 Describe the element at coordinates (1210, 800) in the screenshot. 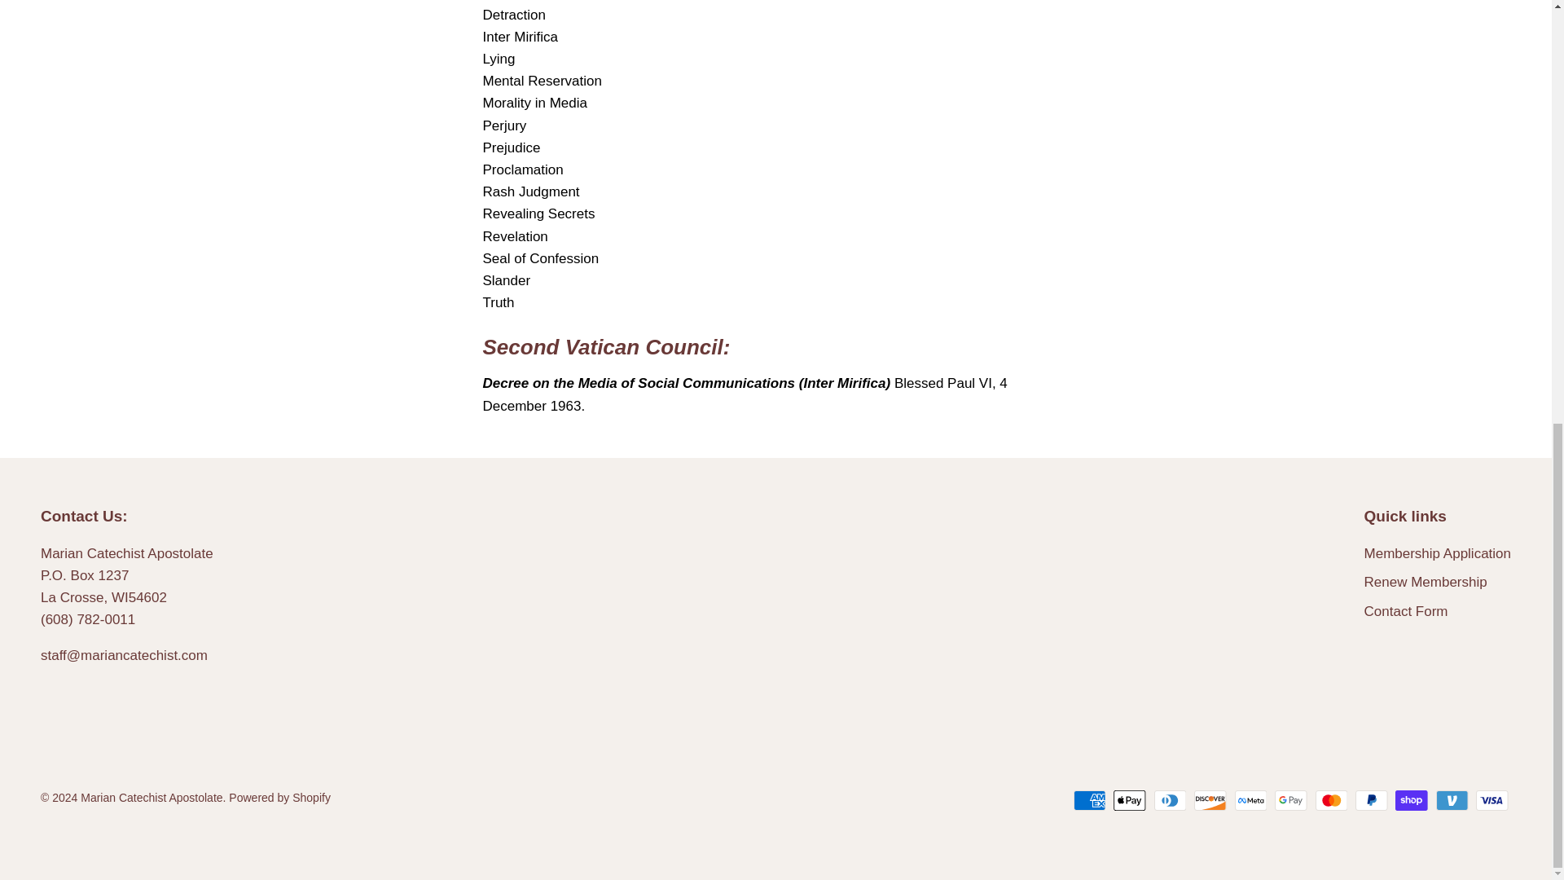

I see `Discover` at that location.